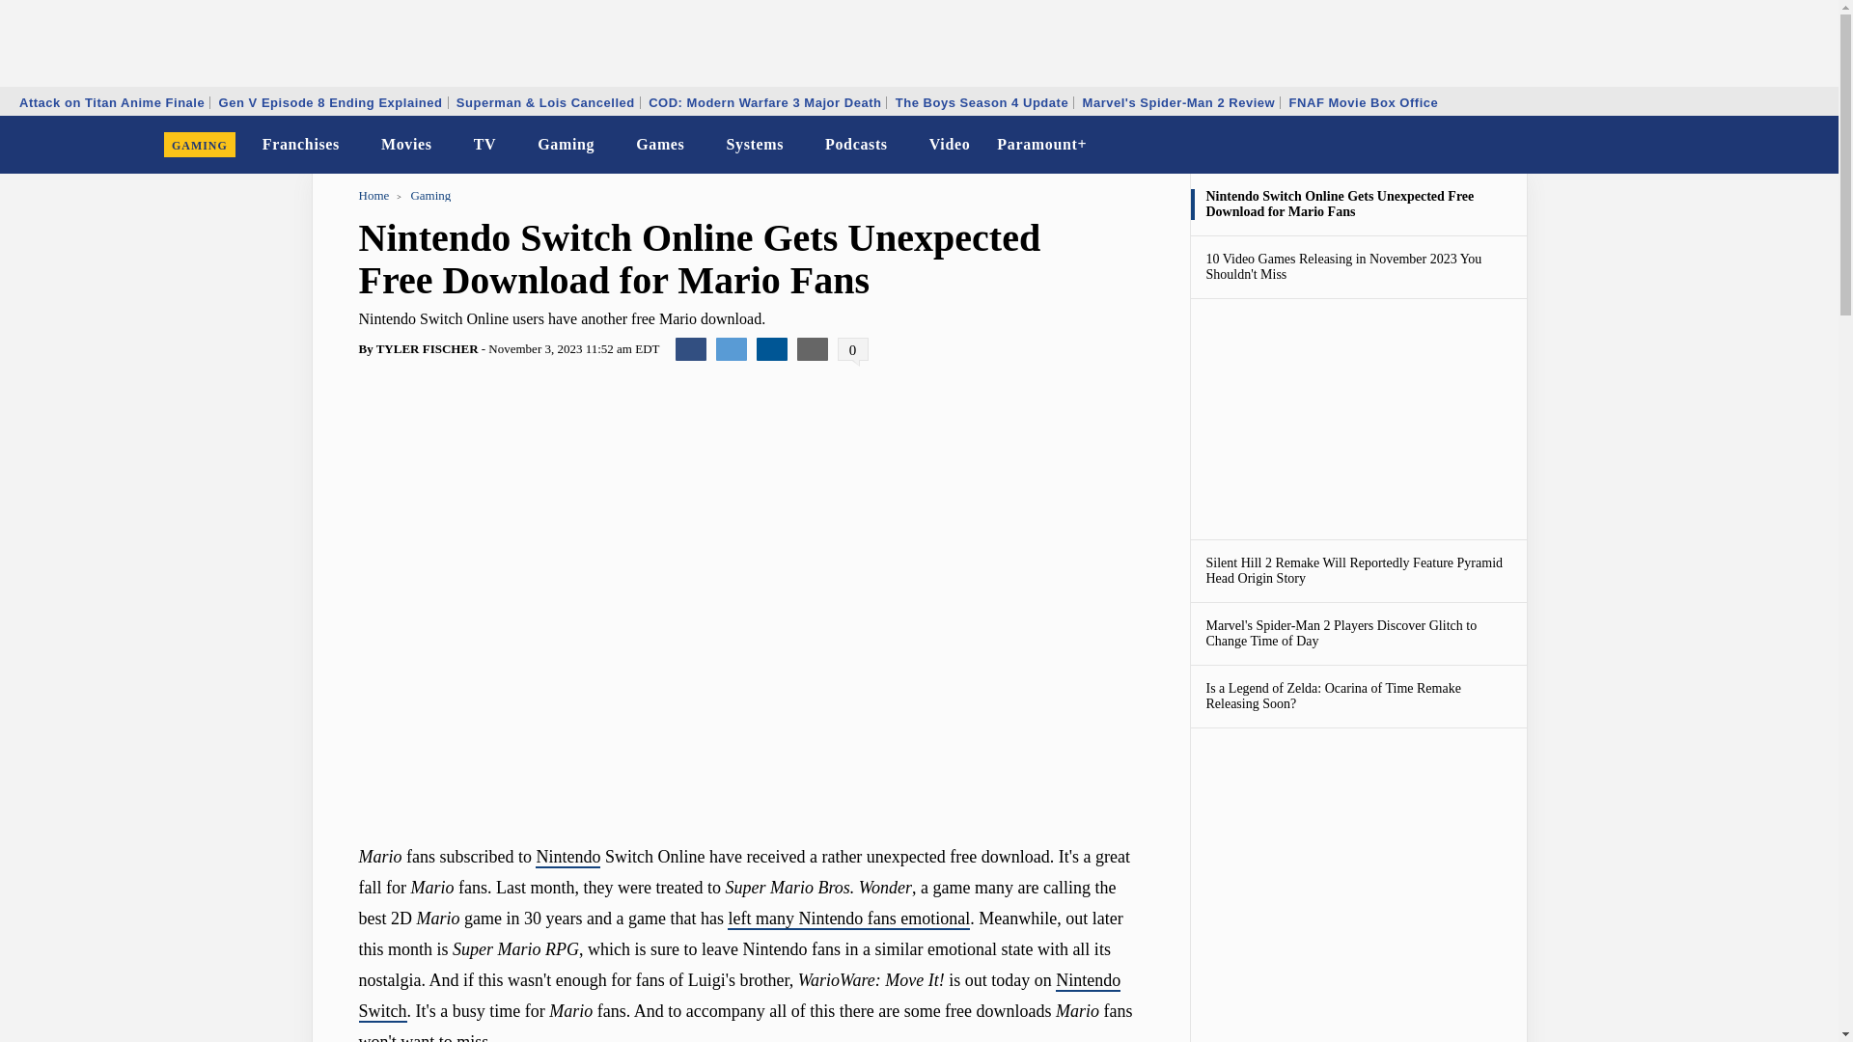  I want to click on Search, so click(1811, 145).